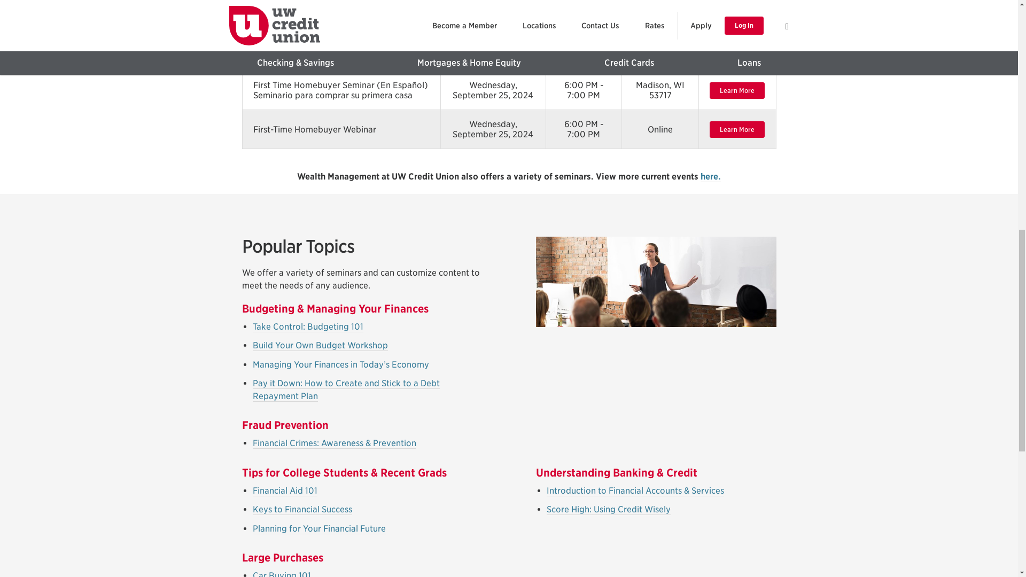 The width and height of the screenshot is (1026, 577). I want to click on Events, so click(711, 176).